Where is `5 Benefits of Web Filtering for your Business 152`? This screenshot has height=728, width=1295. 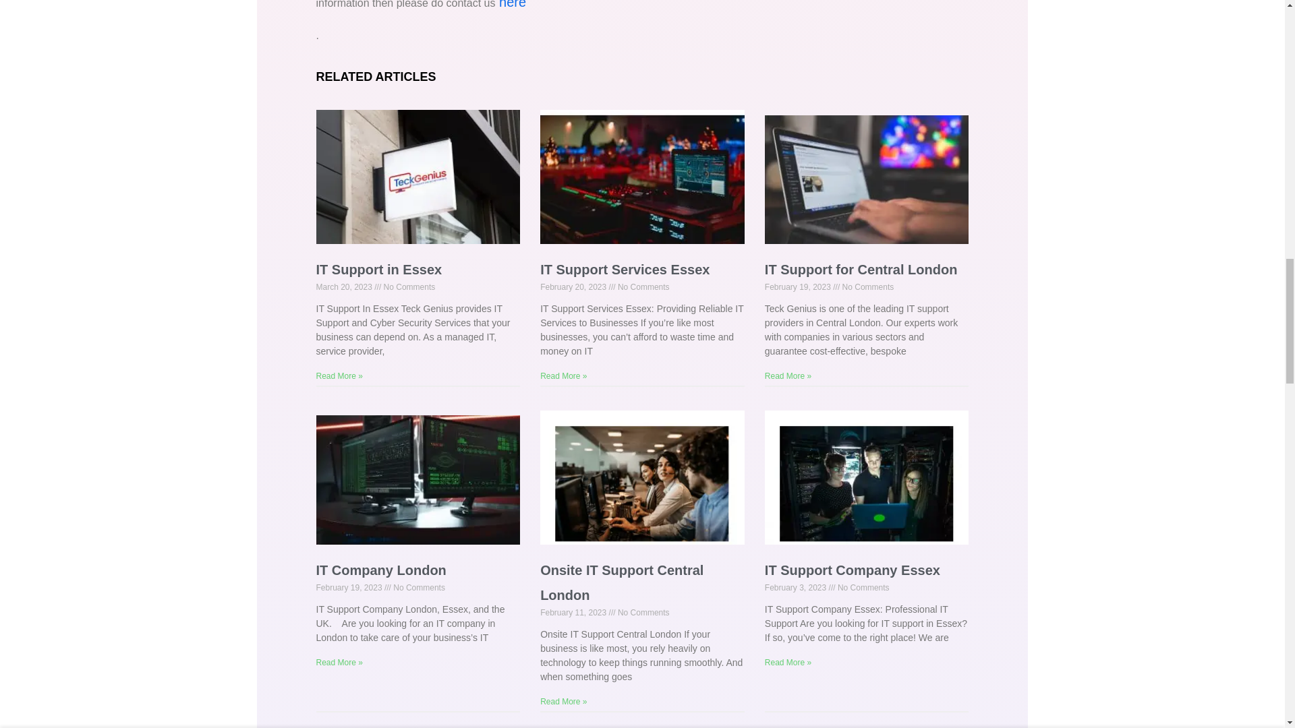
5 Benefits of Web Filtering for your Business 152 is located at coordinates (865, 183).